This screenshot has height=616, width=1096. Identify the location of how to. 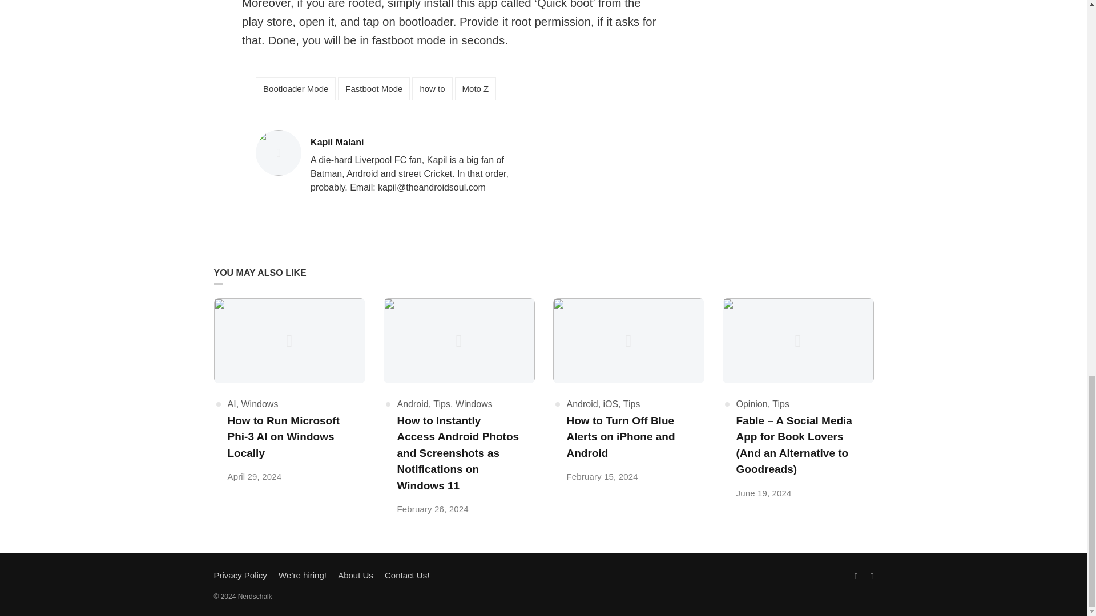
(432, 89).